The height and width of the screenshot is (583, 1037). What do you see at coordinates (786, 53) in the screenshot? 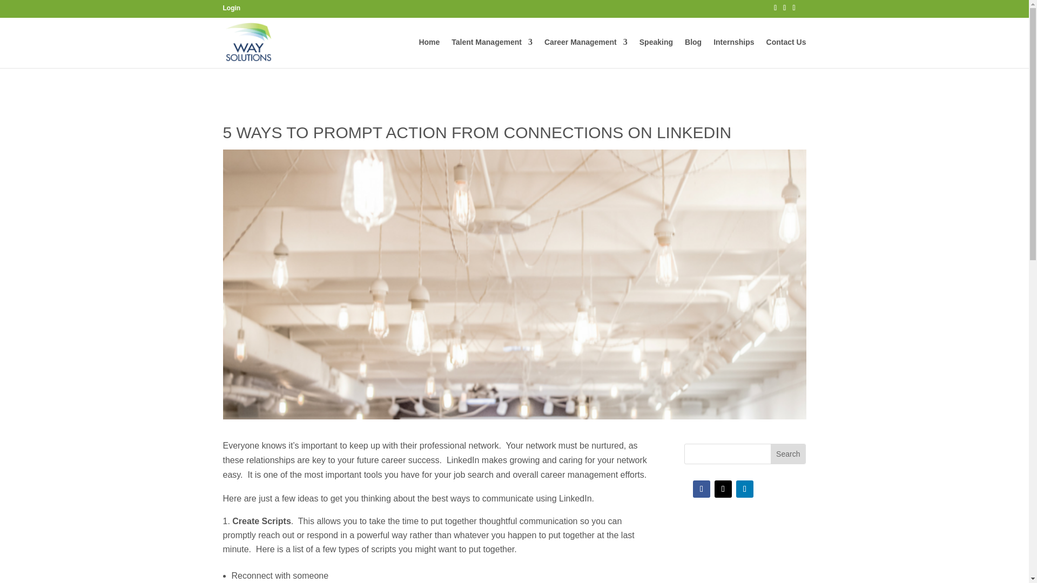
I see `Contact Us` at bounding box center [786, 53].